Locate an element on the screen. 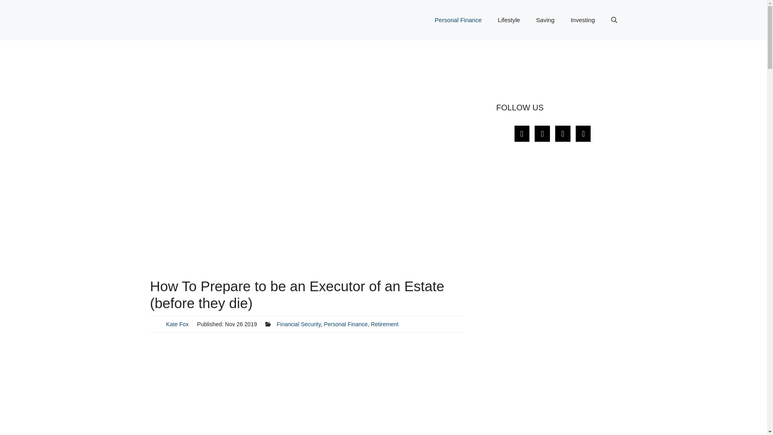 The height and width of the screenshot is (435, 773). Investing is located at coordinates (583, 20).